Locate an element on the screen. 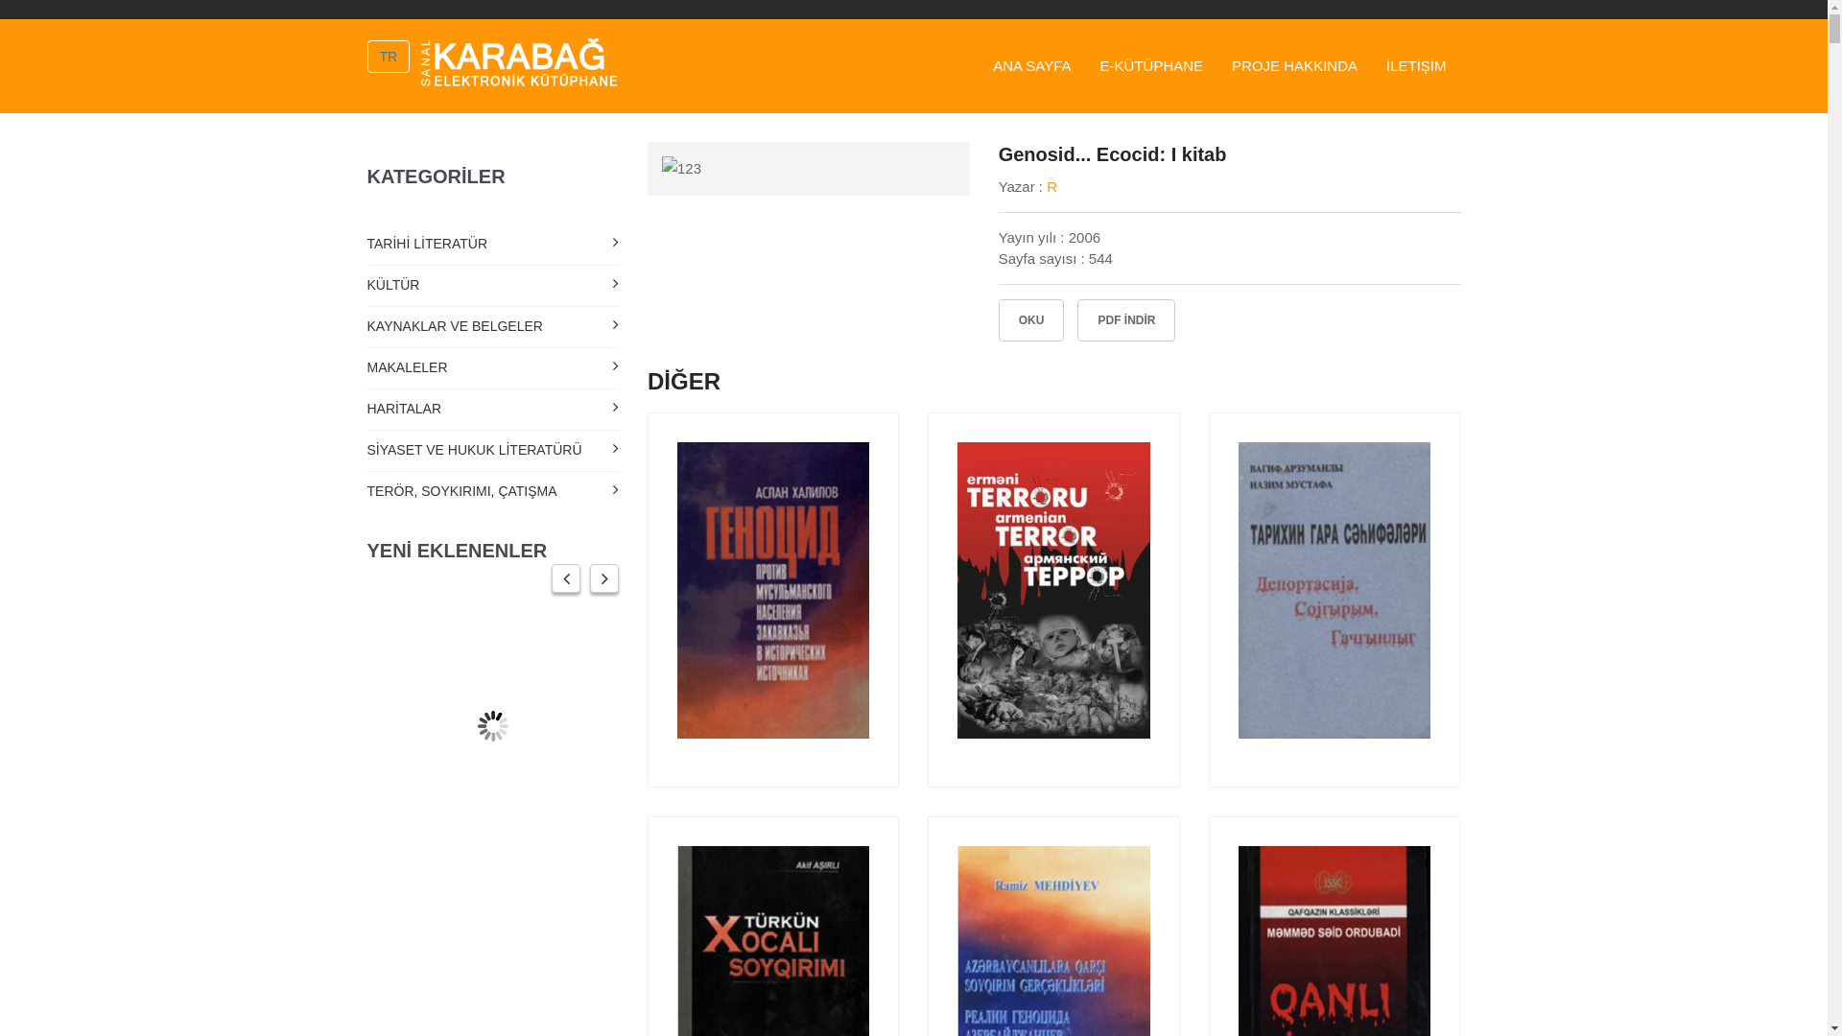  OKU is located at coordinates (1032, 320).